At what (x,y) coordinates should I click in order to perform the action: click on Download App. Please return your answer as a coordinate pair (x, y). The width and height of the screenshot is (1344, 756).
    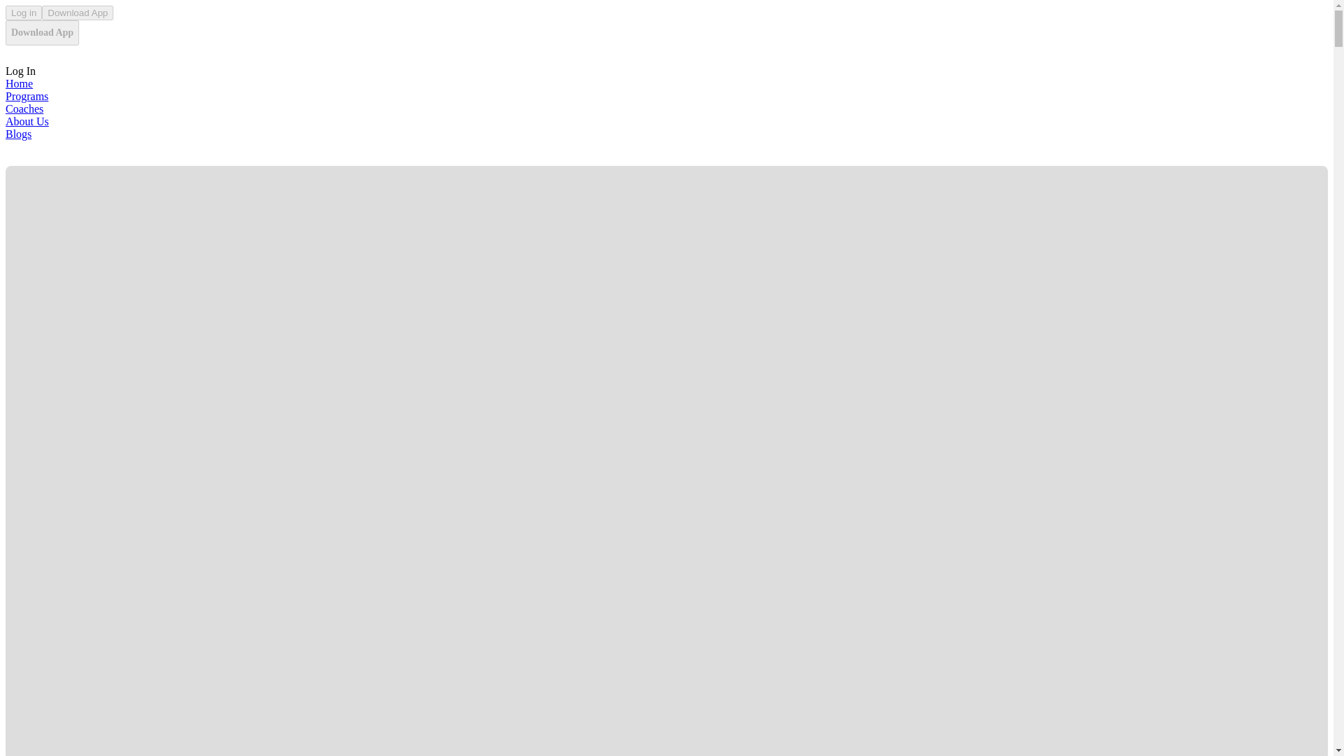
    Looking at the image, I should click on (77, 13).